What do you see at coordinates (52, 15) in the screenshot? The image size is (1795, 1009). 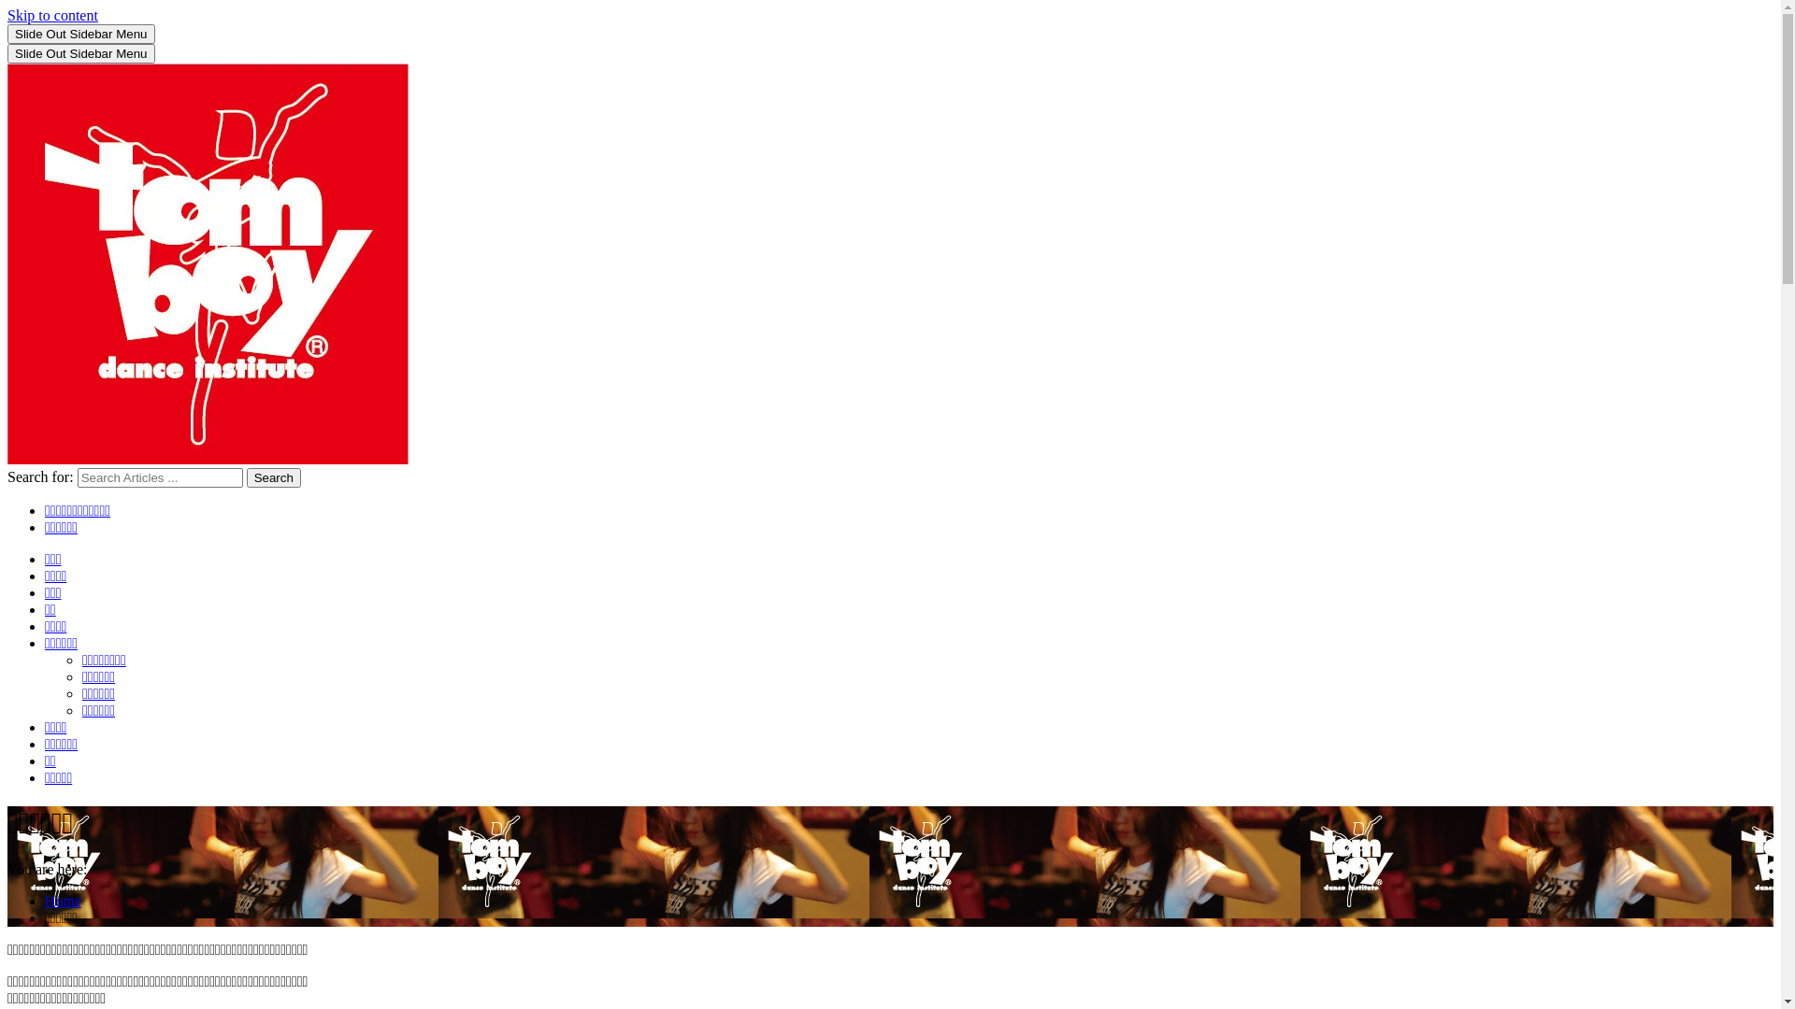 I see `Skip to content` at bounding box center [52, 15].